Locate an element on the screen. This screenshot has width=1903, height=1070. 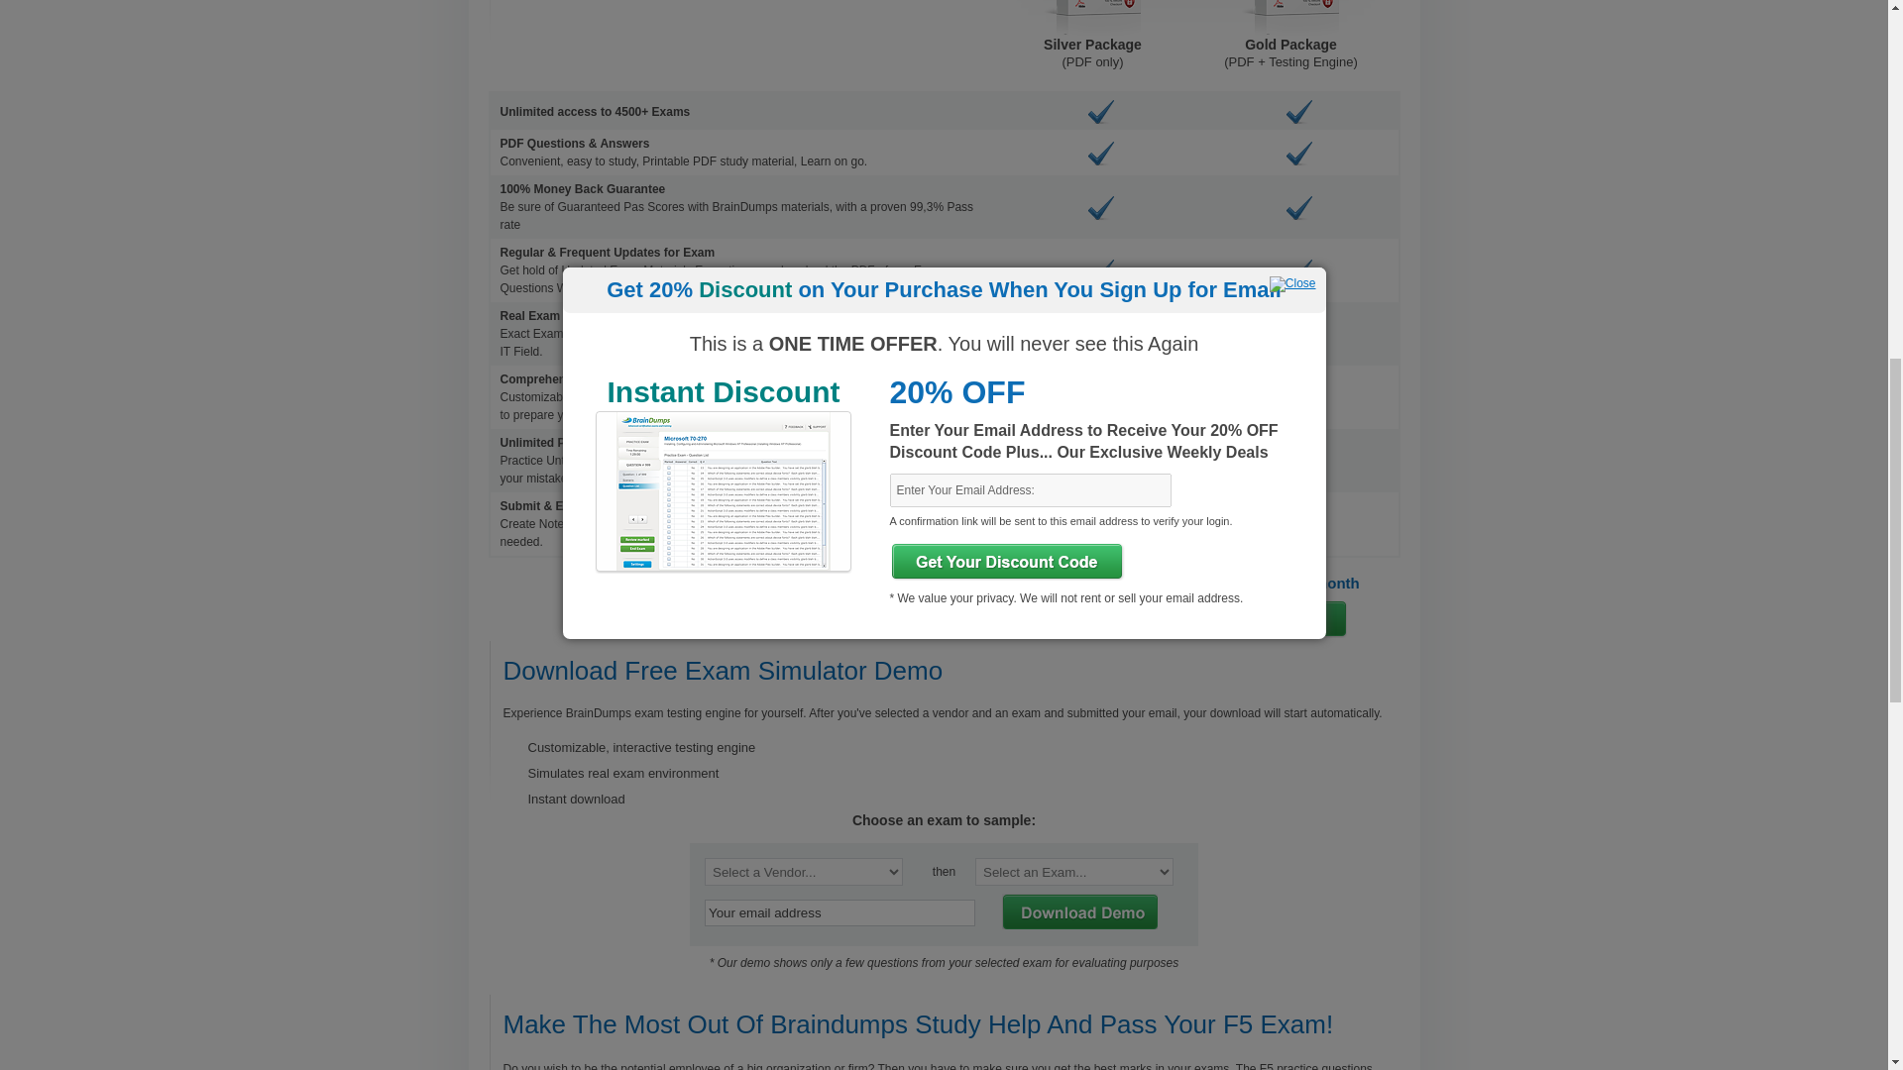
Buy Silver Package is located at coordinates (1102, 618).